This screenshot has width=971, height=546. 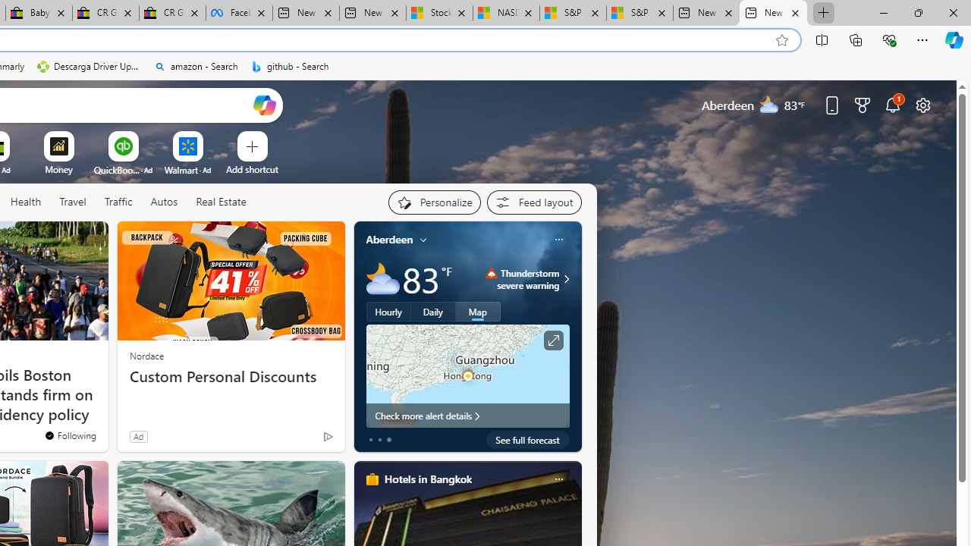 What do you see at coordinates (70, 435) in the screenshot?
I see `You're following FOX News` at bounding box center [70, 435].